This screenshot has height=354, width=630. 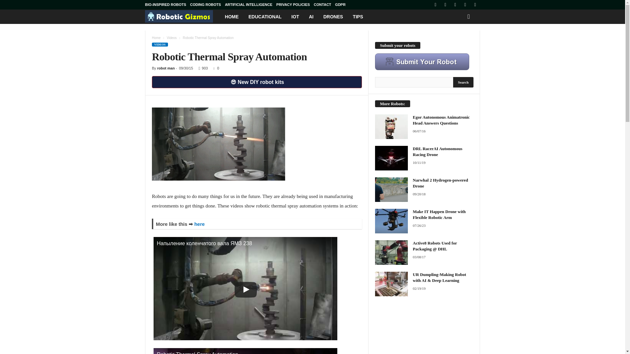 What do you see at coordinates (463, 82) in the screenshot?
I see `Search` at bounding box center [463, 82].